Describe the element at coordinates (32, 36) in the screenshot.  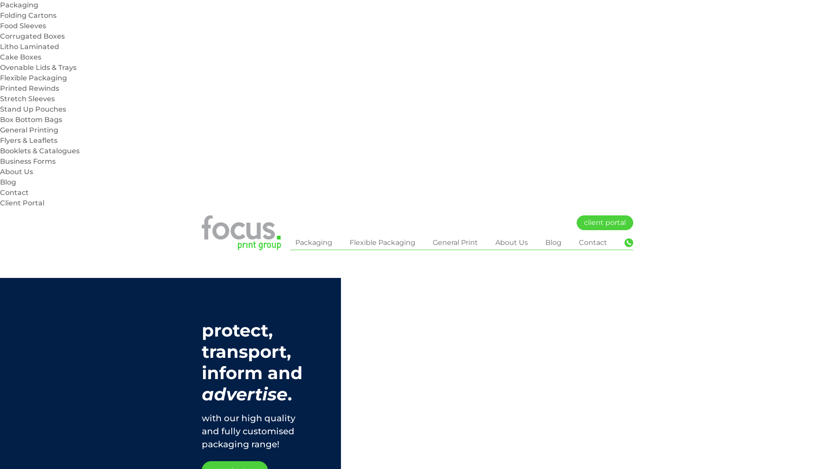
I see `Corrugated Boxes` at that location.